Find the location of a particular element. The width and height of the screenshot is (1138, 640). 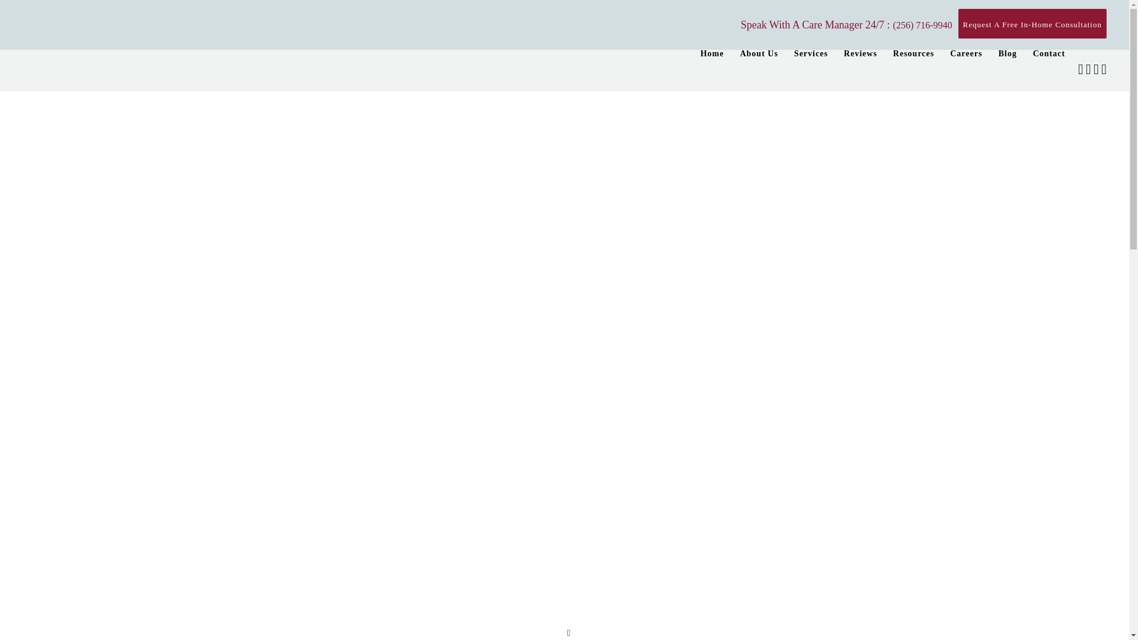

Home is located at coordinates (712, 54).